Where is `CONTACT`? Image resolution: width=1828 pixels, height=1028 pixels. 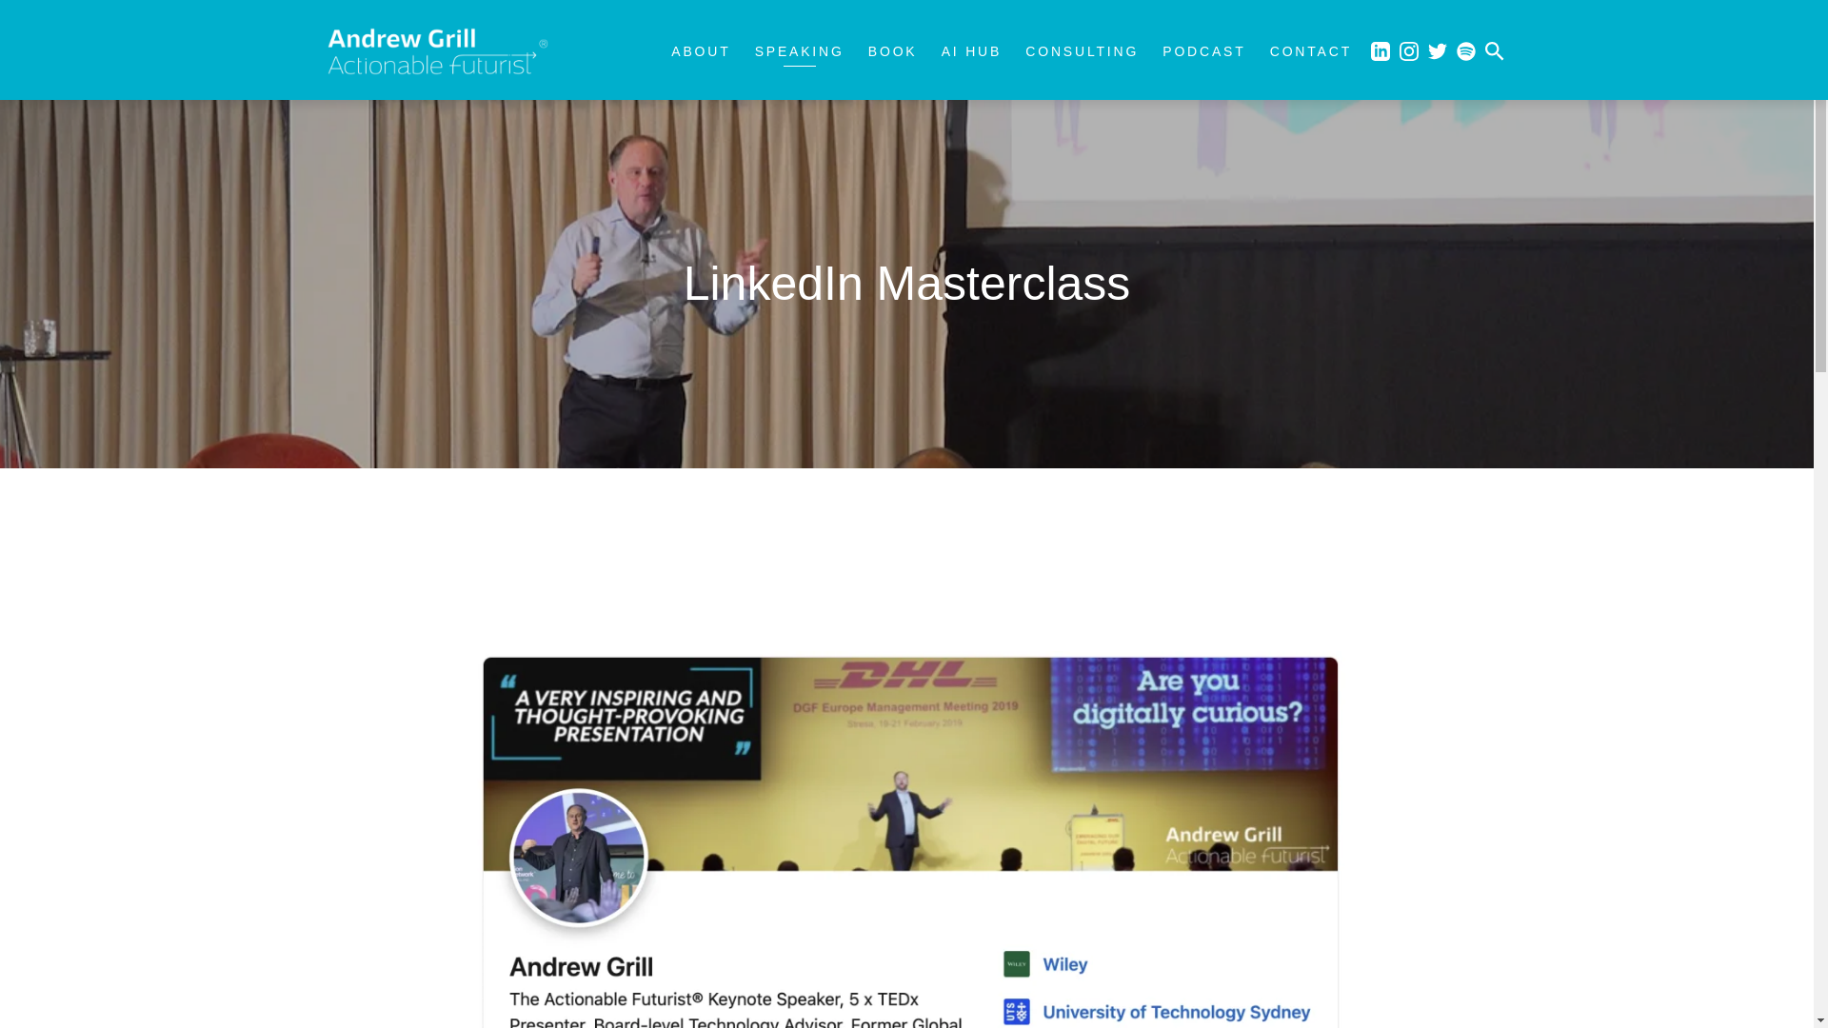 CONTACT is located at coordinates (1311, 51).